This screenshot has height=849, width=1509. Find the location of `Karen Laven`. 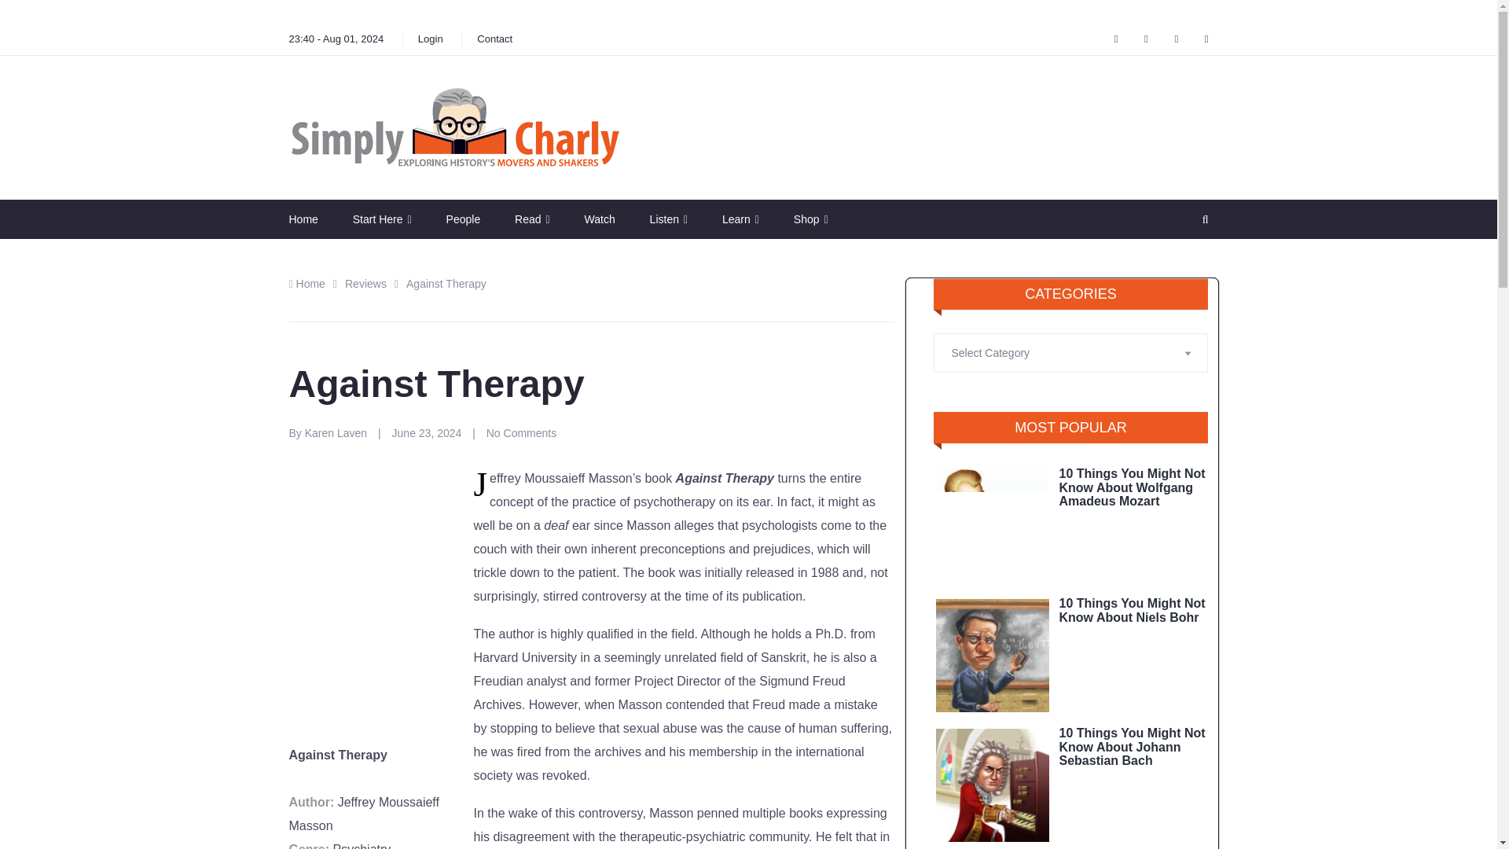

Karen Laven is located at coordinates (336, 433).